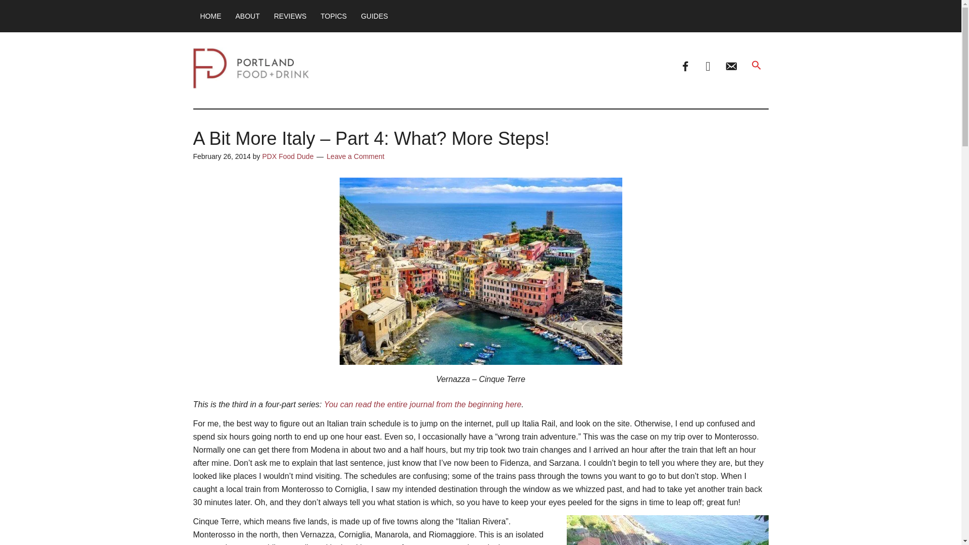 The image size is (969, 545). I want to click on GUIDES, so click(374, 16).